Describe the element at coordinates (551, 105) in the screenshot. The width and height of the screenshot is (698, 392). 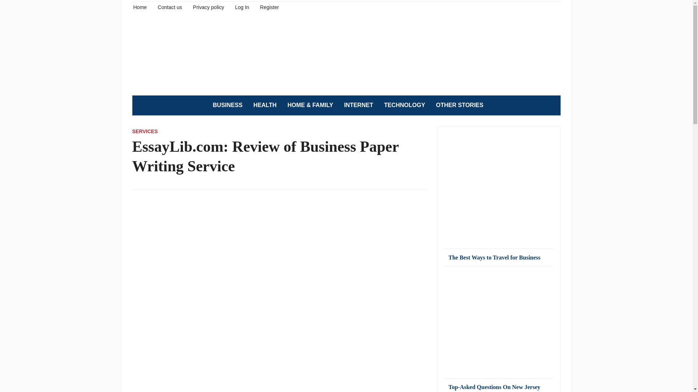
I see `Search` at that location.